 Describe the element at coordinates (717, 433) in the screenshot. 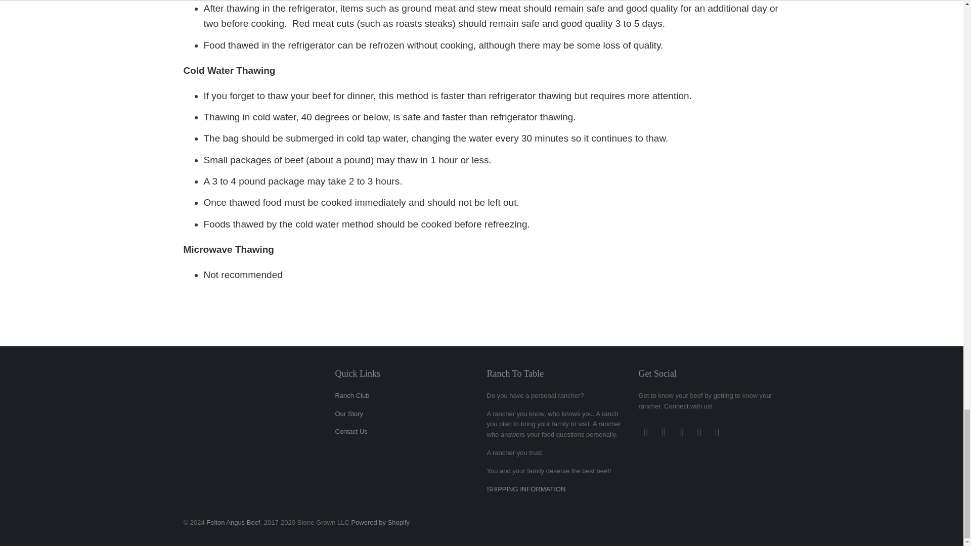

I see `Email Felton Angus Beef` at that location.